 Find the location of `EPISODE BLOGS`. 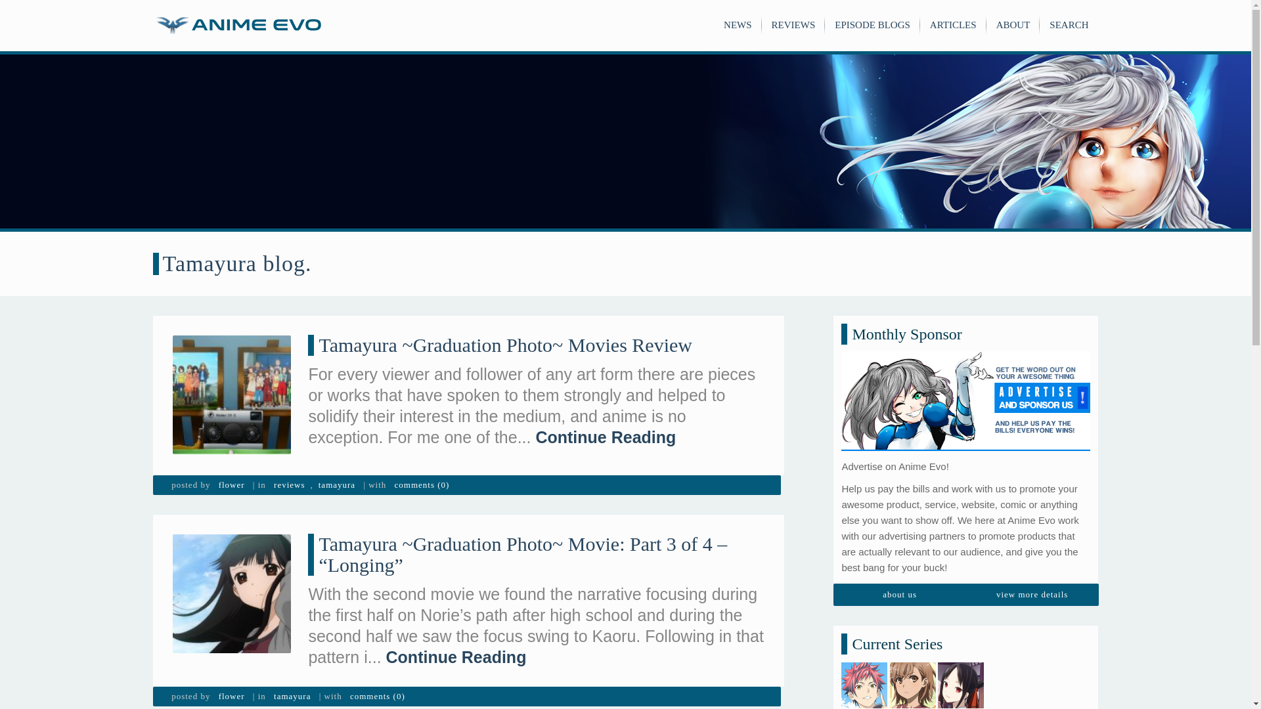

EPISODE BLOGS is located at coordinates (872, 25).